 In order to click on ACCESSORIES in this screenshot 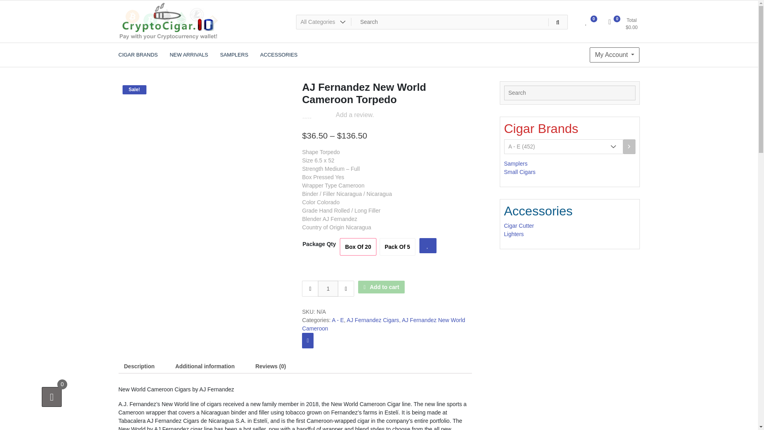, I will do `click(279, 55)`.